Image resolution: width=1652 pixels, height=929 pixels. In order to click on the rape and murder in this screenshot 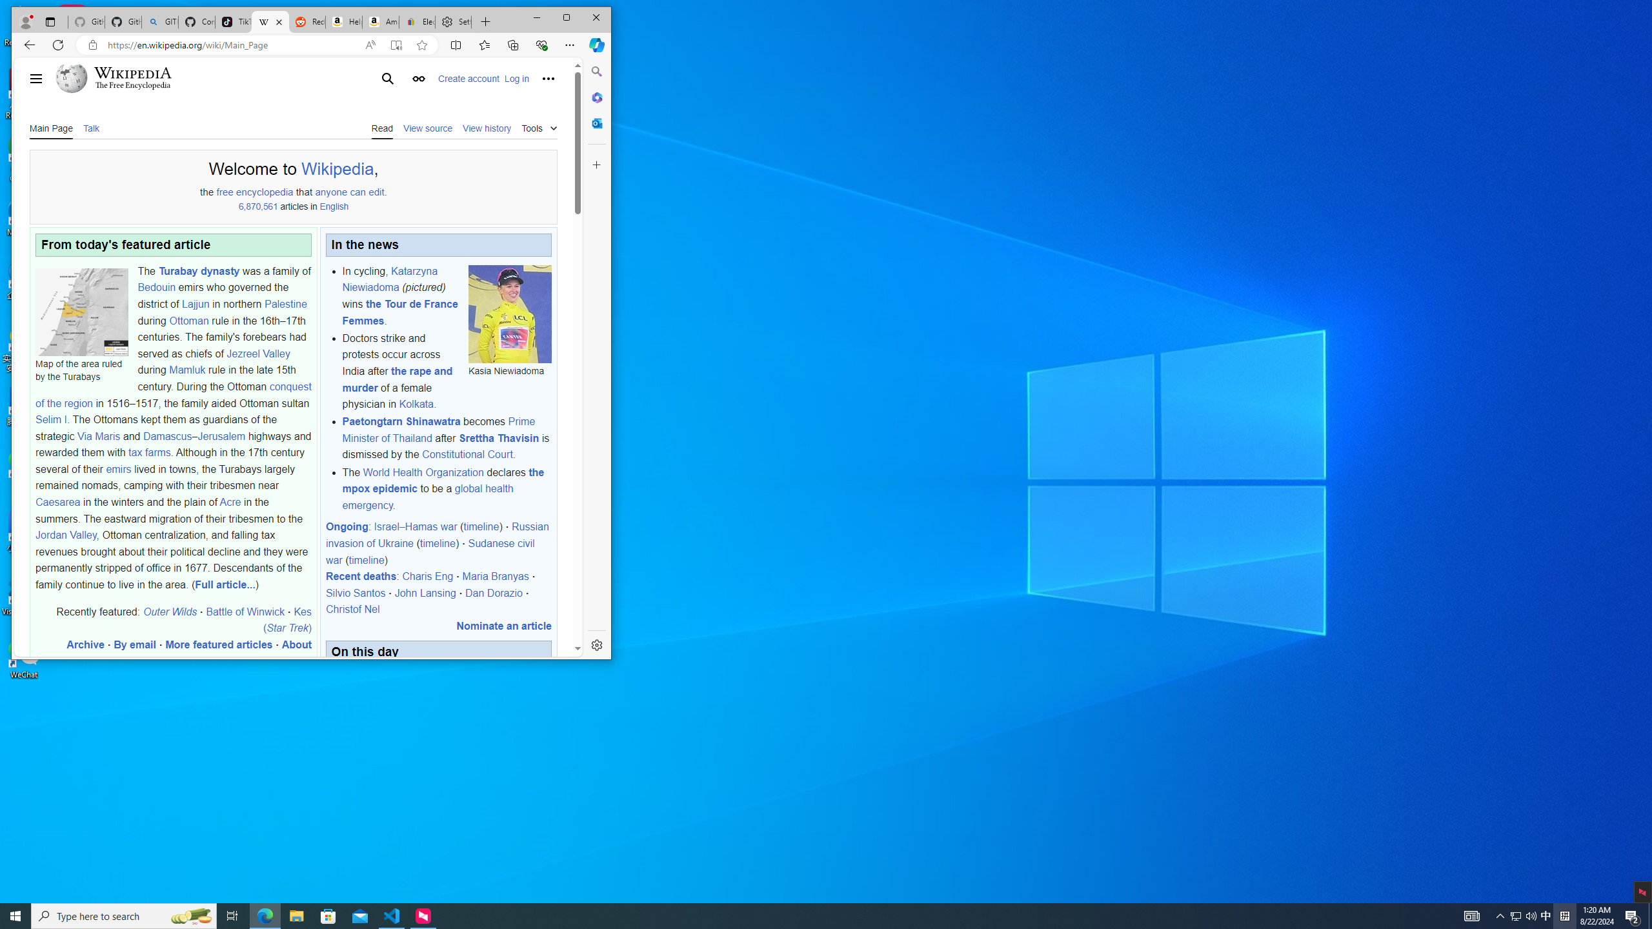, I will do `click(397, 379)`.